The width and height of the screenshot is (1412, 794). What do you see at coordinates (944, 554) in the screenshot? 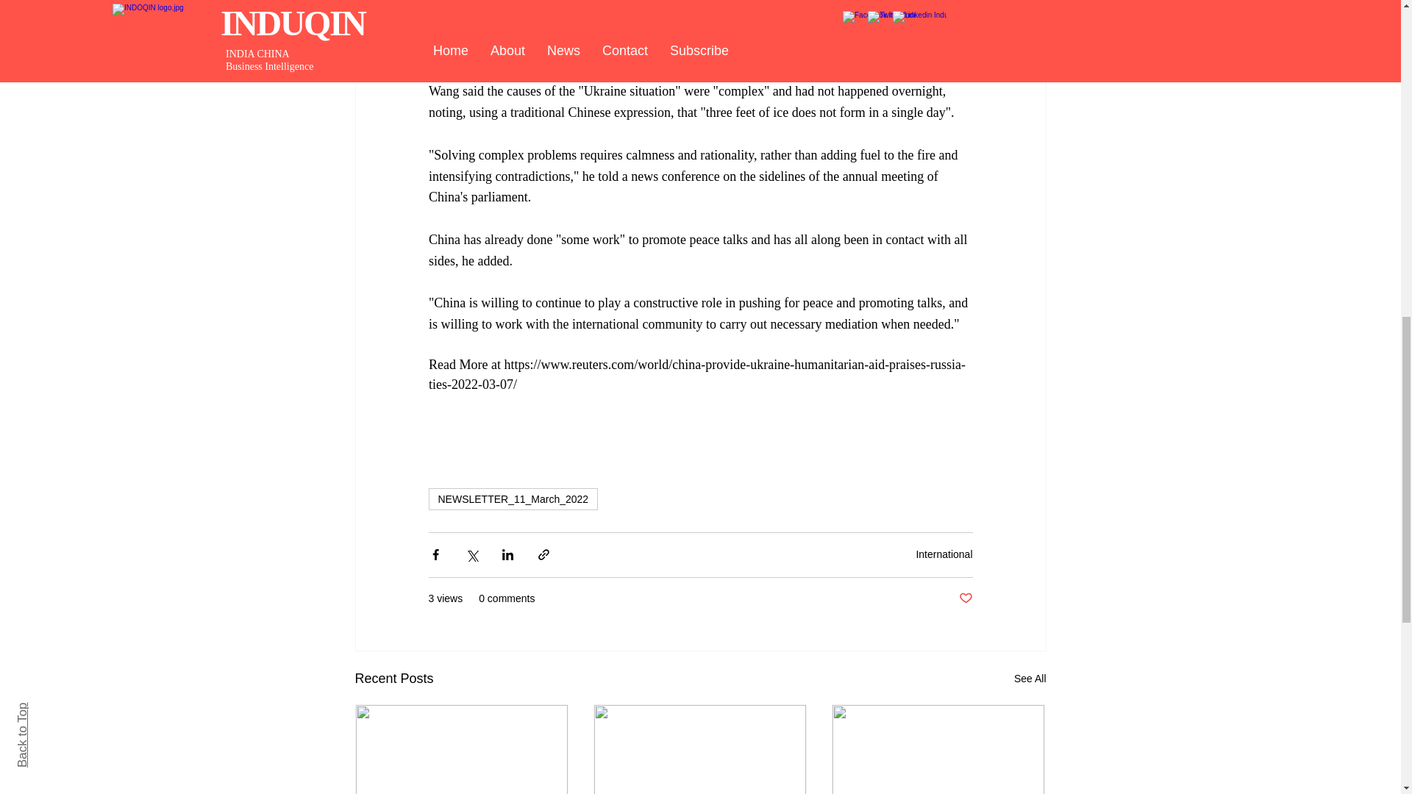
I see `International` at bounding box center [944, 554].